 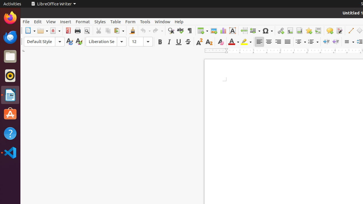 I want to click on Window, so click(x=162, y=22).